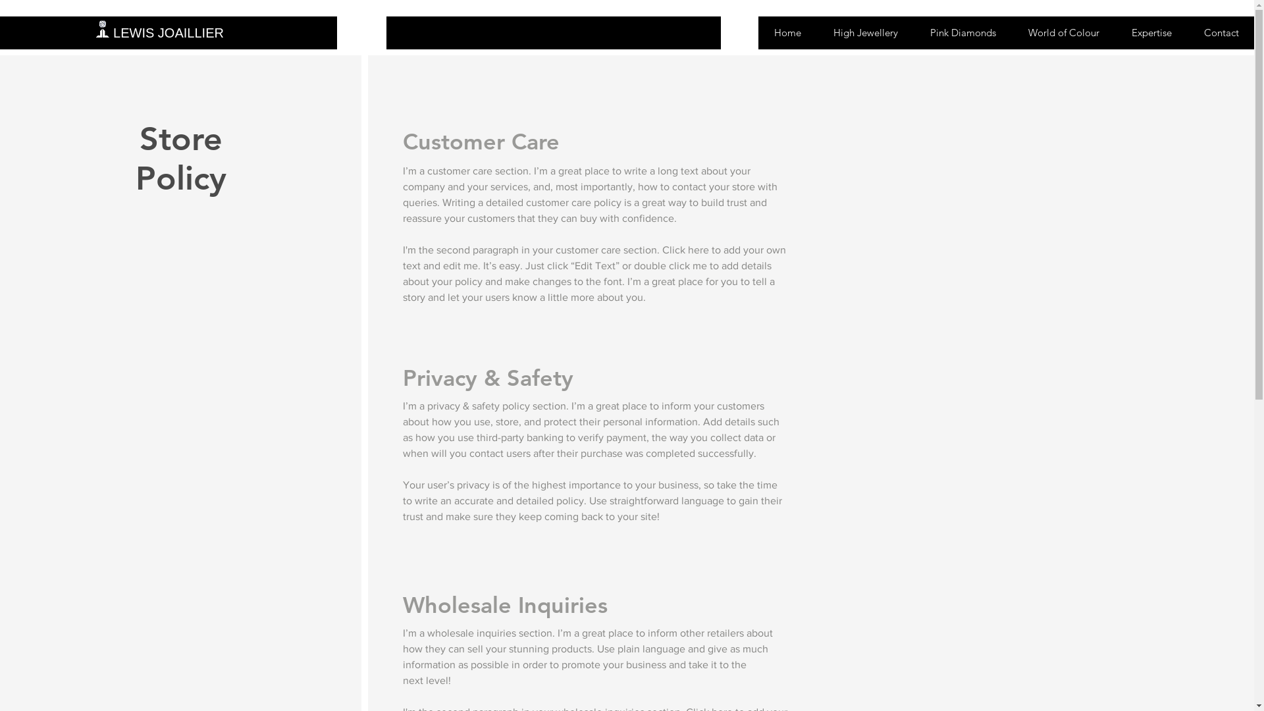 Image resolution: width=1264 pixels, height=711 pixels. What do you see at coordinates (1064, 33) in the screenshot?
I see `World of Colour` at bounding box center [1064, 33].